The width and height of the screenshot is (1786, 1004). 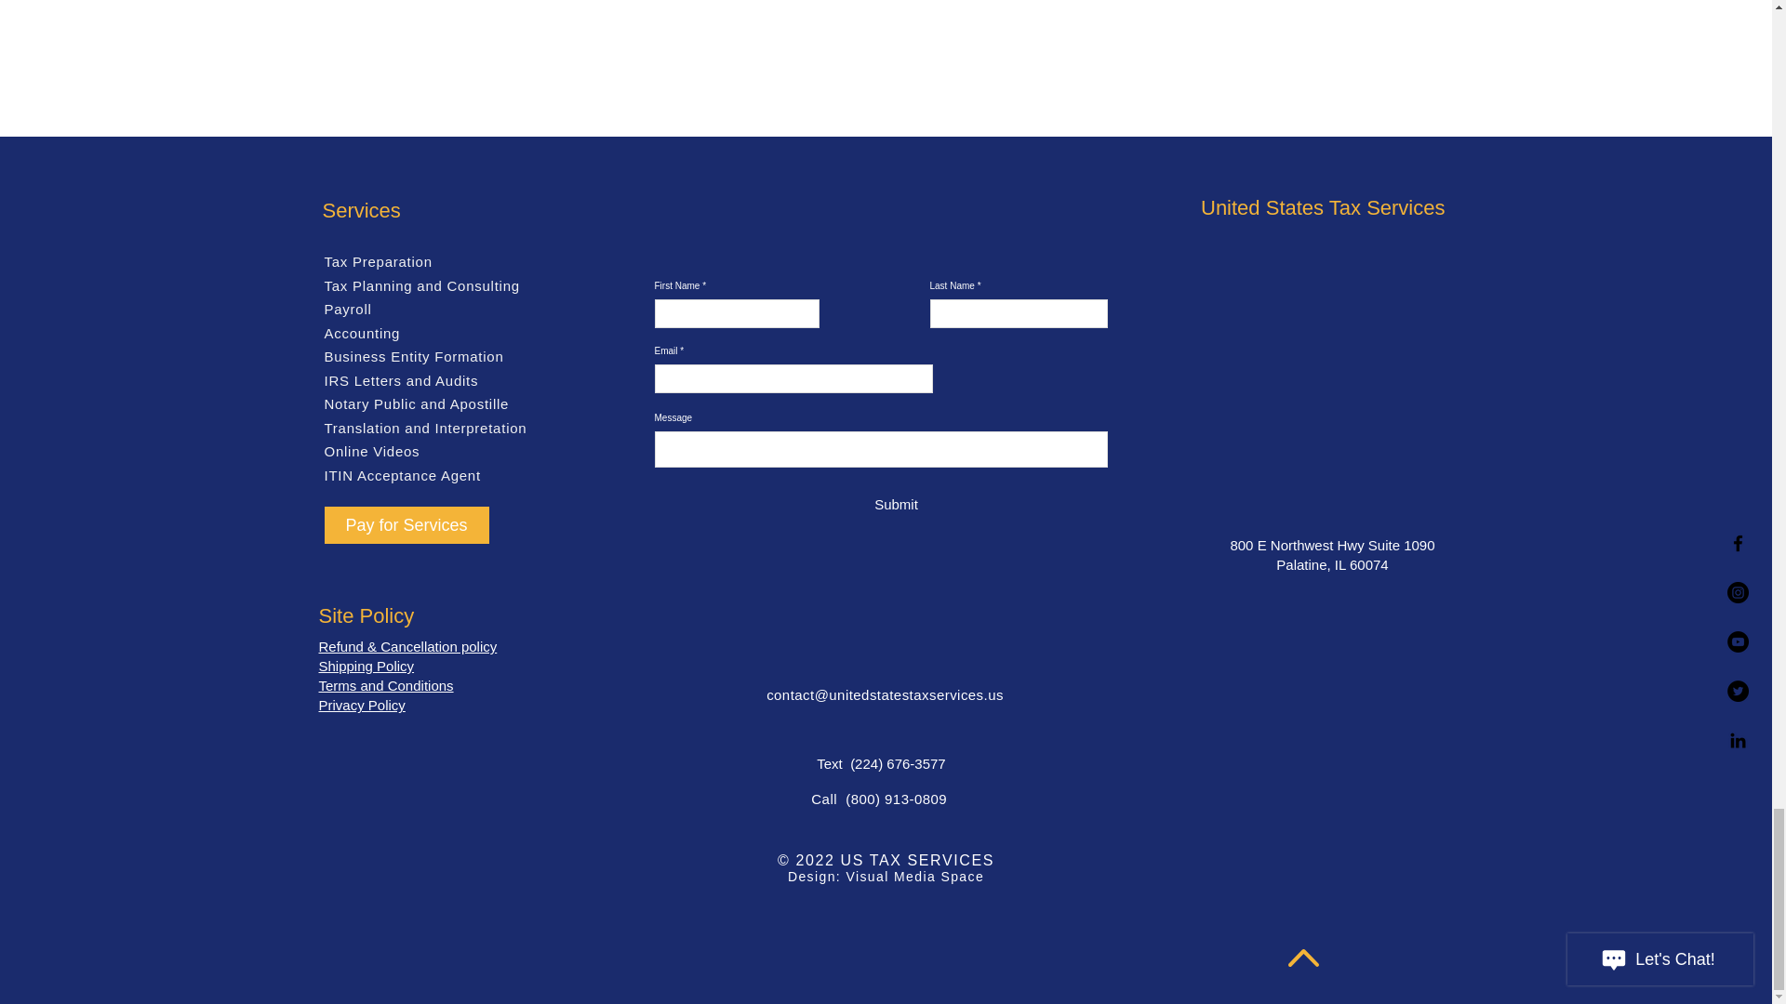 I want to click on Accounting, so click(x=361, y=333).